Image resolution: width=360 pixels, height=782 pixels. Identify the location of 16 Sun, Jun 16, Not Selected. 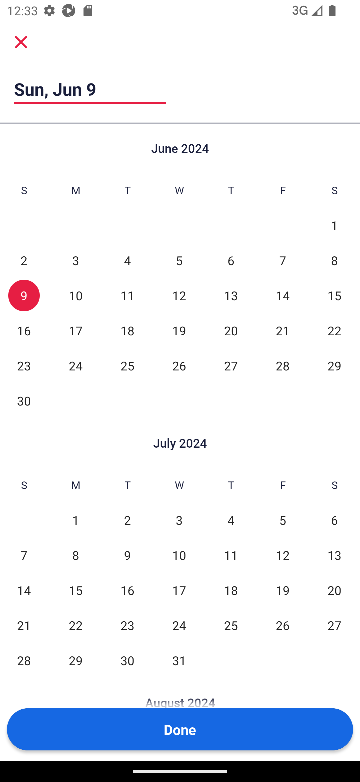
(24, 330).